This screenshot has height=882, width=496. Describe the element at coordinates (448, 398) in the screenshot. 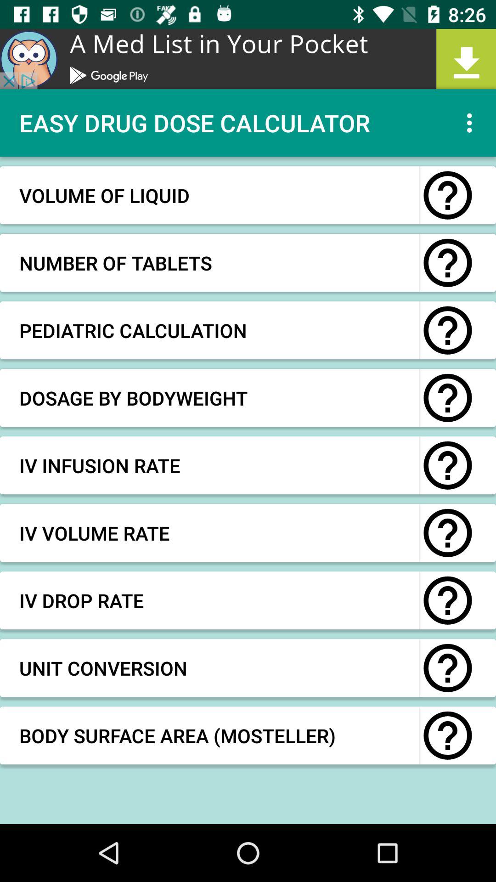

I see `select button` at that location.